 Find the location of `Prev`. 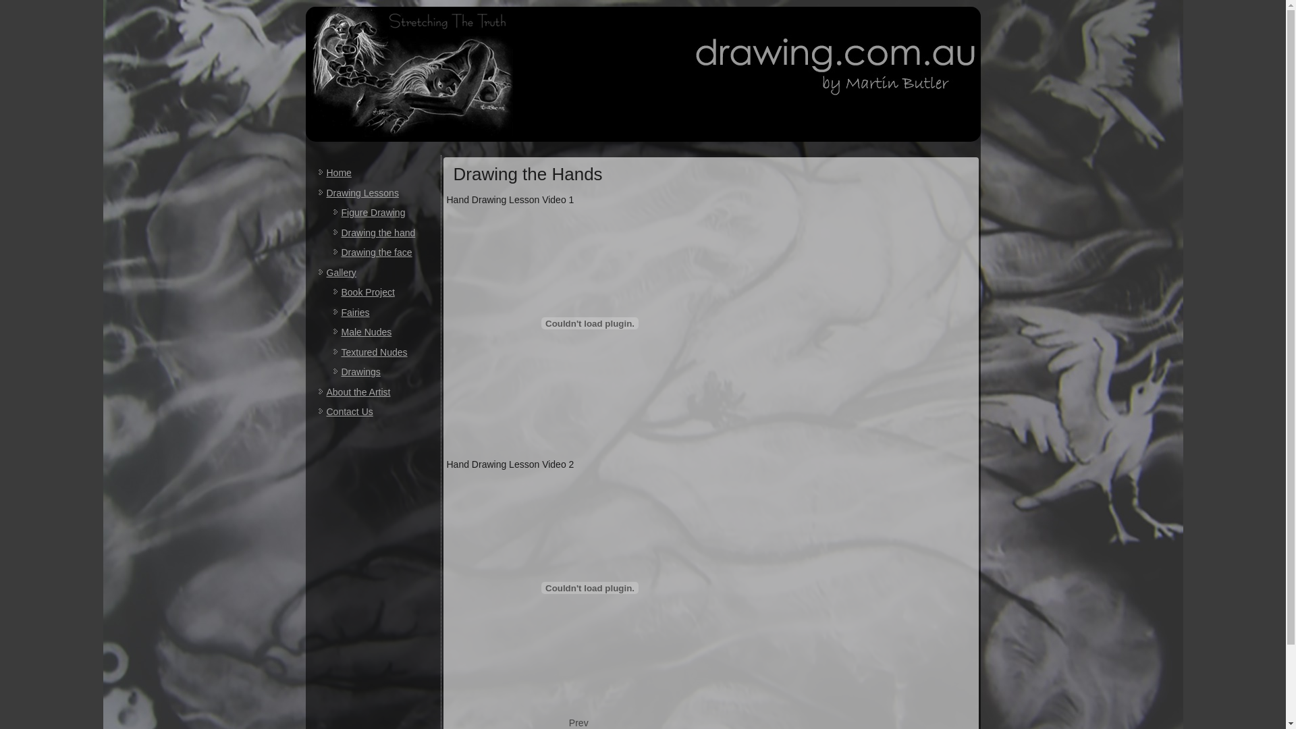

Prev is located at coordinates (579, 723).